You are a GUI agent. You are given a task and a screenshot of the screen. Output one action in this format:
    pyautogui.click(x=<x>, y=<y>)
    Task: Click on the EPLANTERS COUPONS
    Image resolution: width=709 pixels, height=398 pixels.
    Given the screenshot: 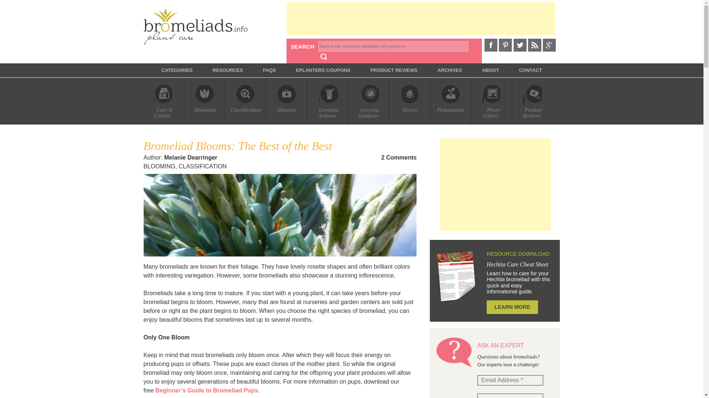 What is the action you would take?
    pyautogui.click(x=323, y=70)
    